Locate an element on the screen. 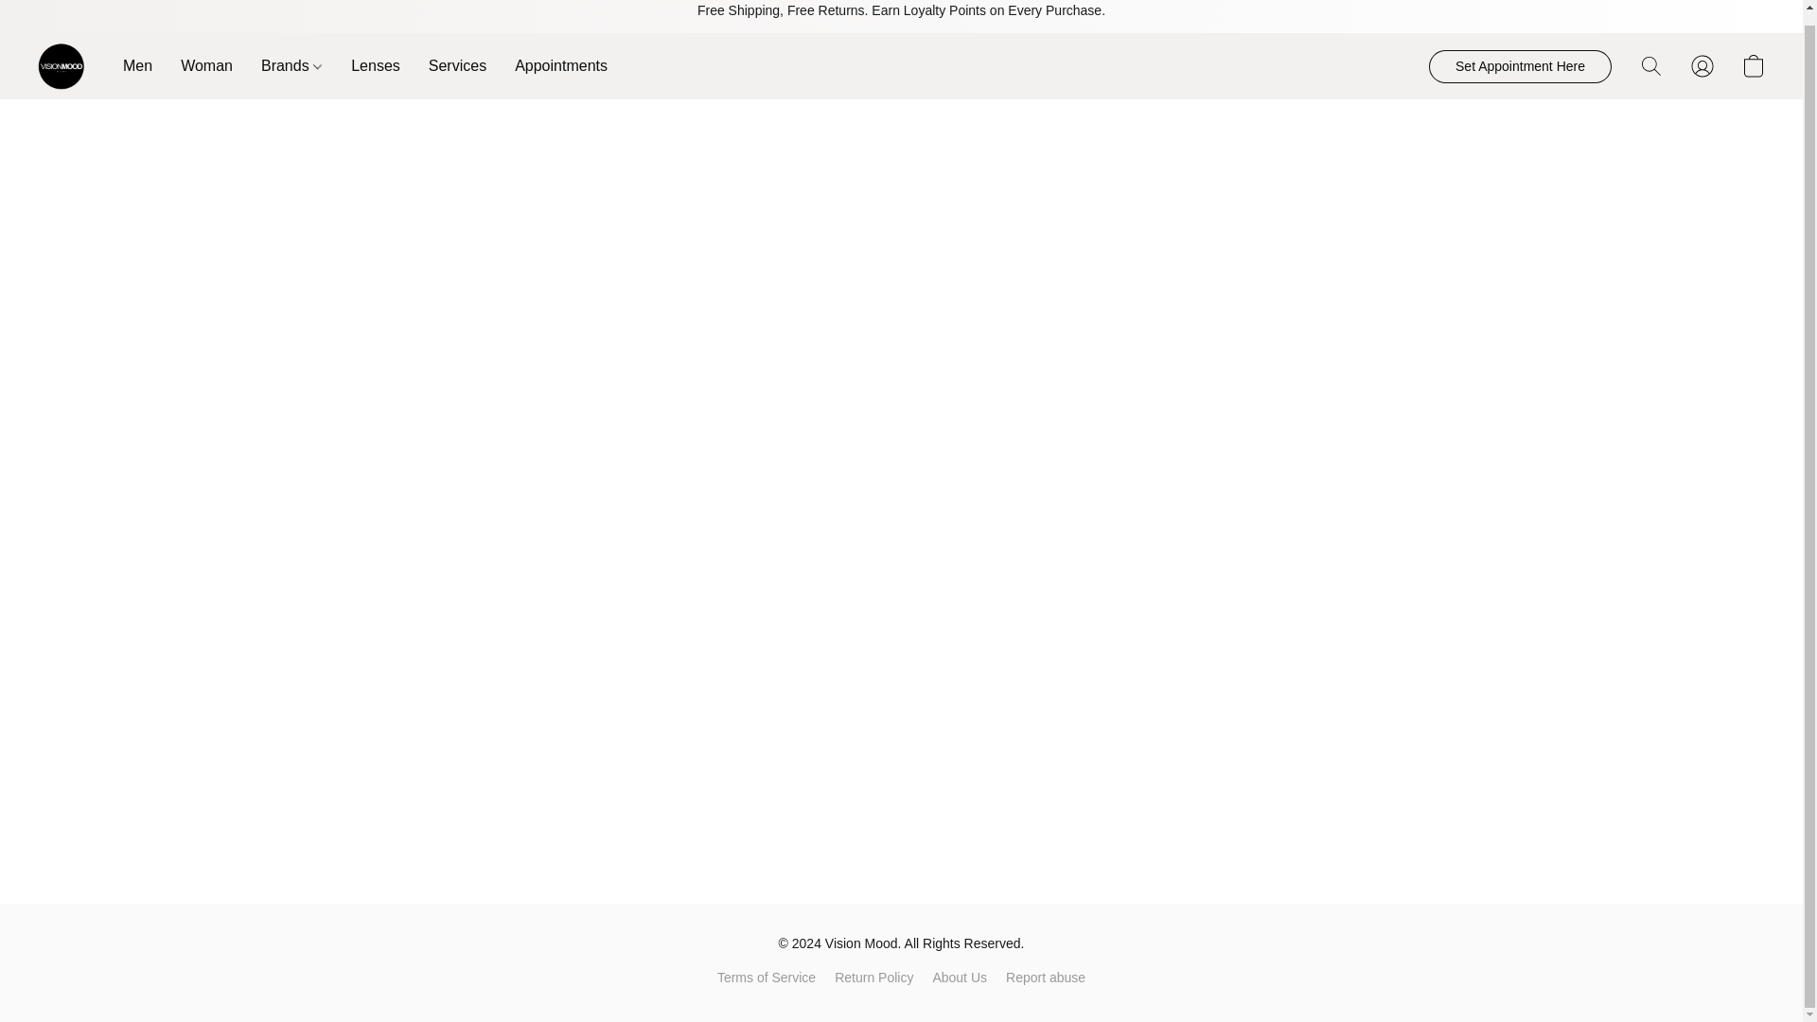  Men is located at coordinates (145, 65).